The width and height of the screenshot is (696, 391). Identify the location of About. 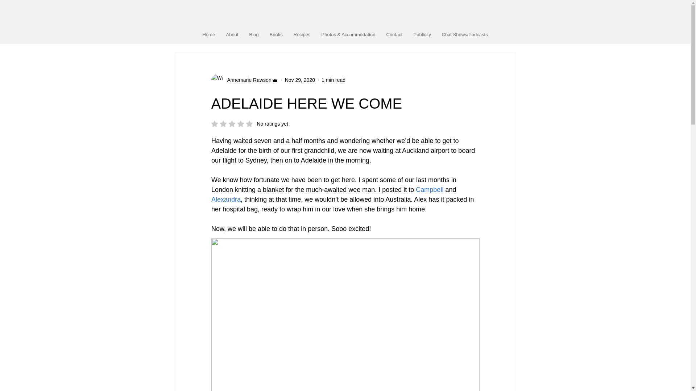
(232, 34).